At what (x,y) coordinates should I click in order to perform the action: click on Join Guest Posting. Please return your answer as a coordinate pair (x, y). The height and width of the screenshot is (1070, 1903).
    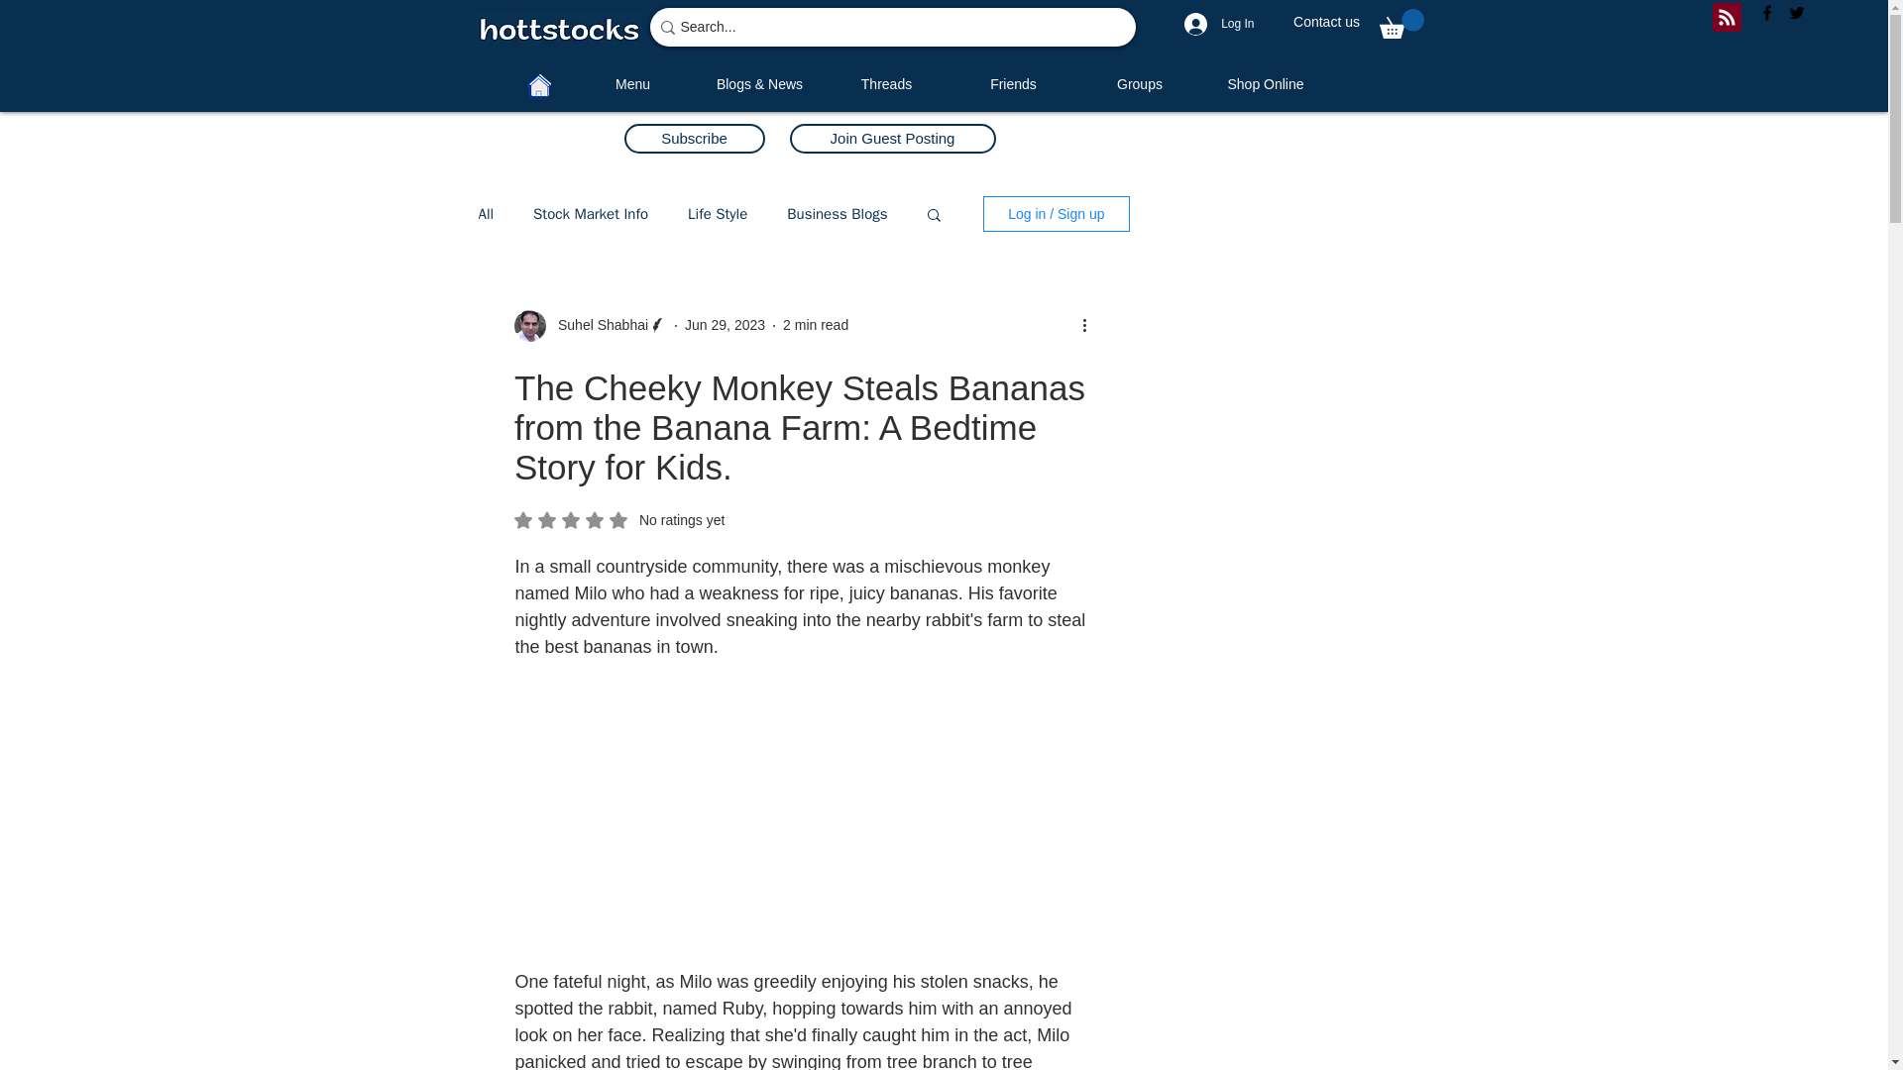
    Looking at the image, I should click on (892, 139).